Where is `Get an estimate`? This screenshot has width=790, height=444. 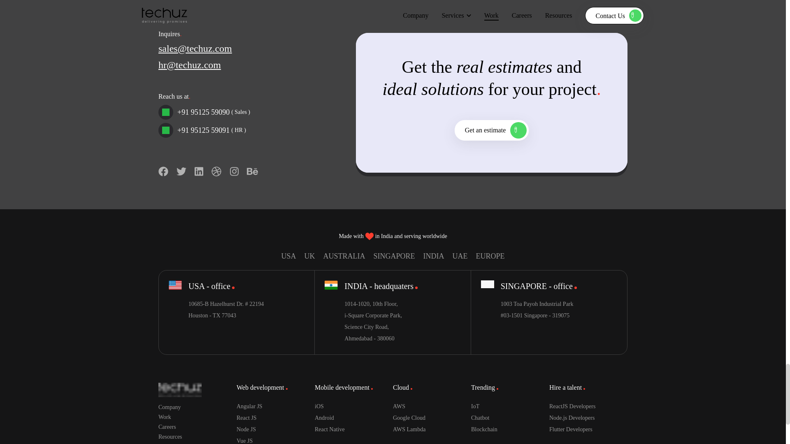
Get an estimate is located at coordinates (492, 130).